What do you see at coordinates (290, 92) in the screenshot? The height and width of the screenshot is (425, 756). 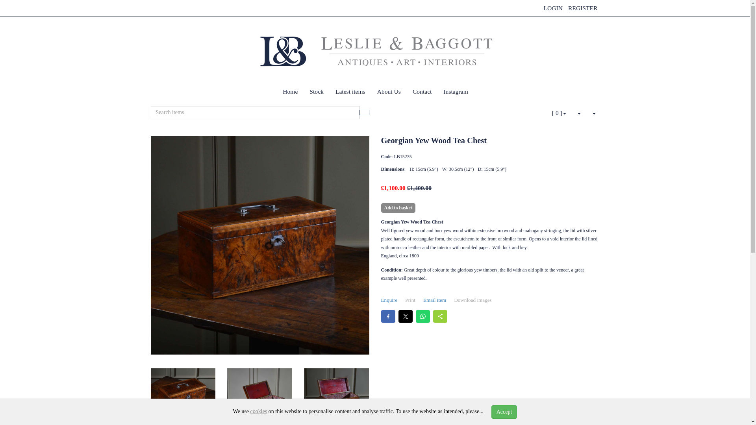 I see `Home` at bounding box center [290, 92].